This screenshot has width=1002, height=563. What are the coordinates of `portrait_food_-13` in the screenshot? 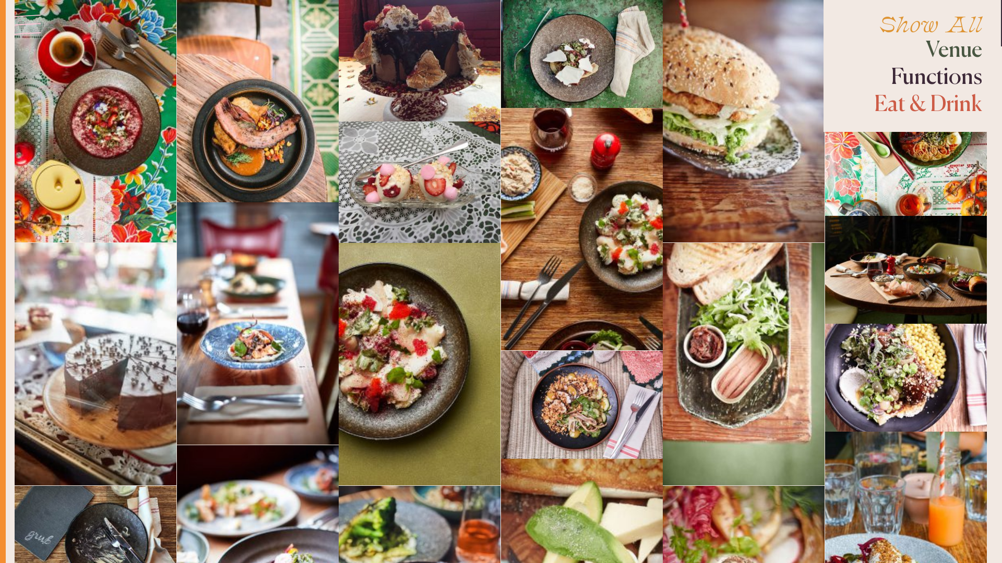 It's located at (744, 364).